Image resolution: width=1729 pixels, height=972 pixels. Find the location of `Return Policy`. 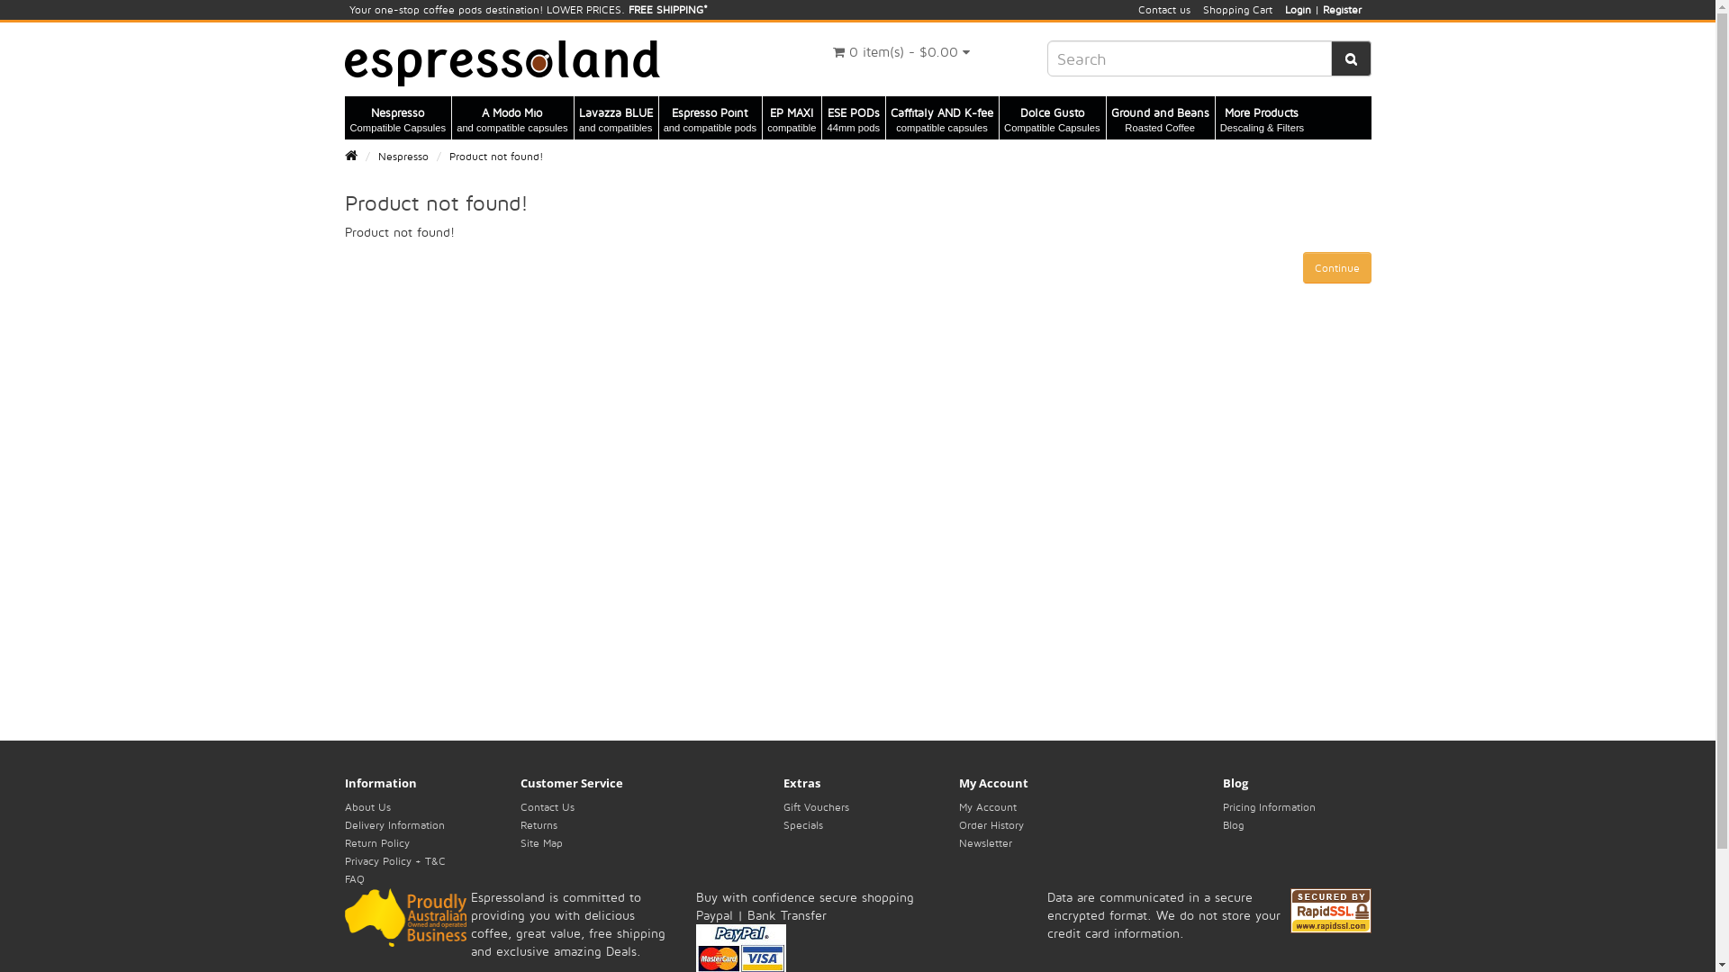

Return Policy is located at coordinates (376, 842).